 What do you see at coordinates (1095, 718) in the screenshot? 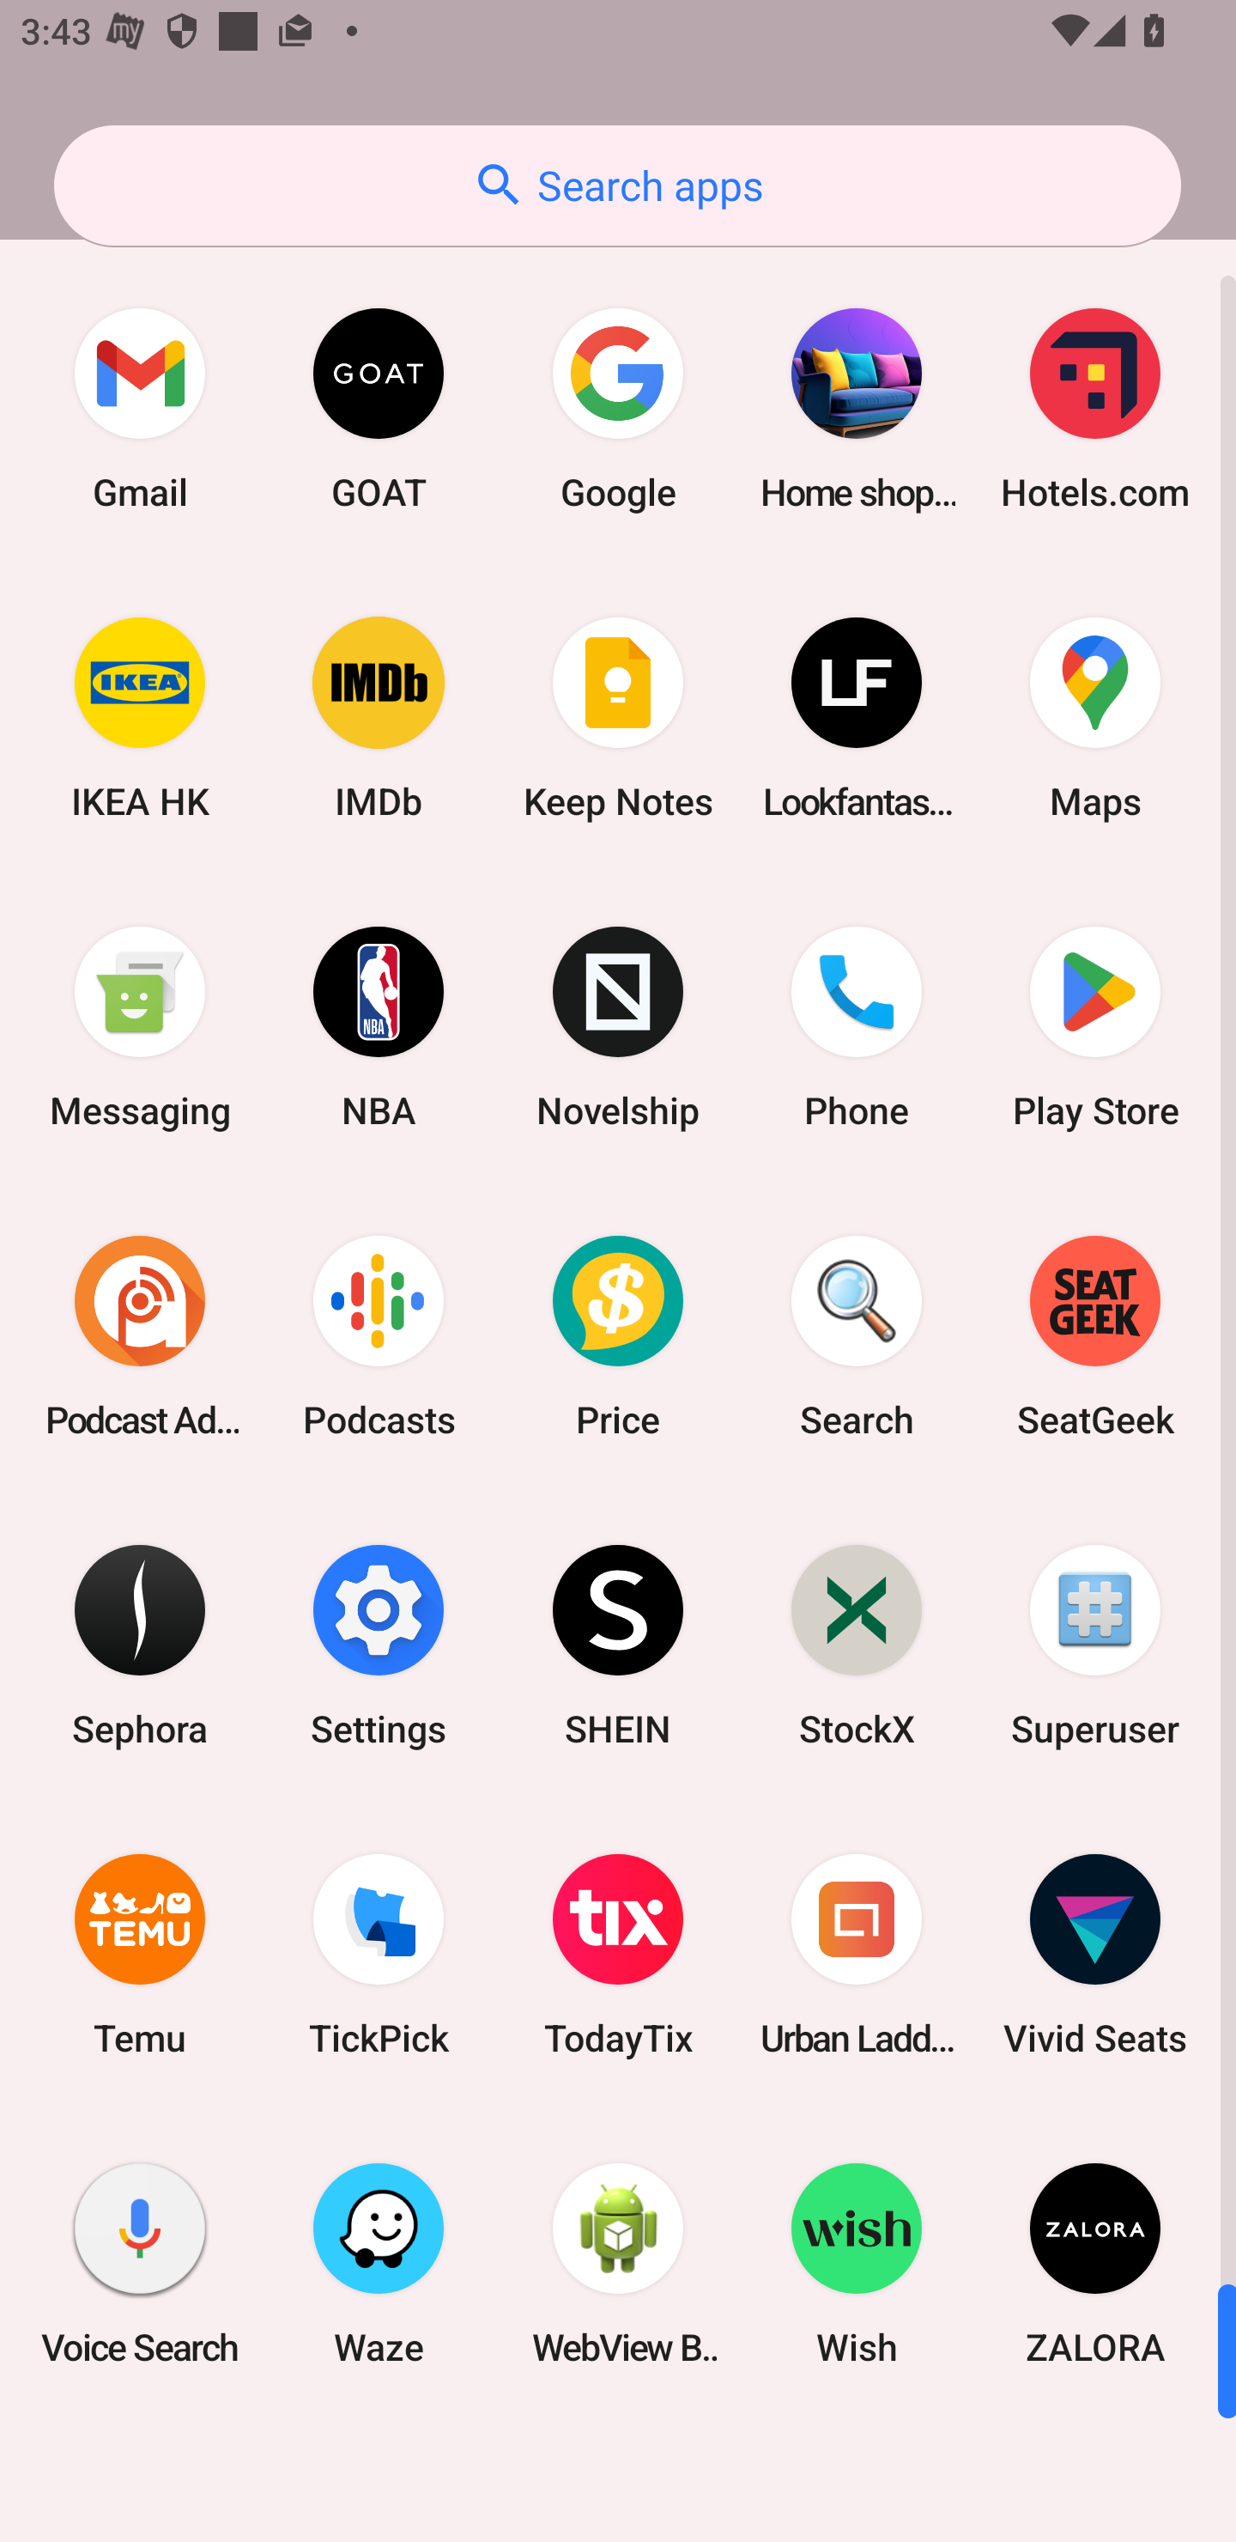
I see `Maps` at bounding box center [1095, 718].